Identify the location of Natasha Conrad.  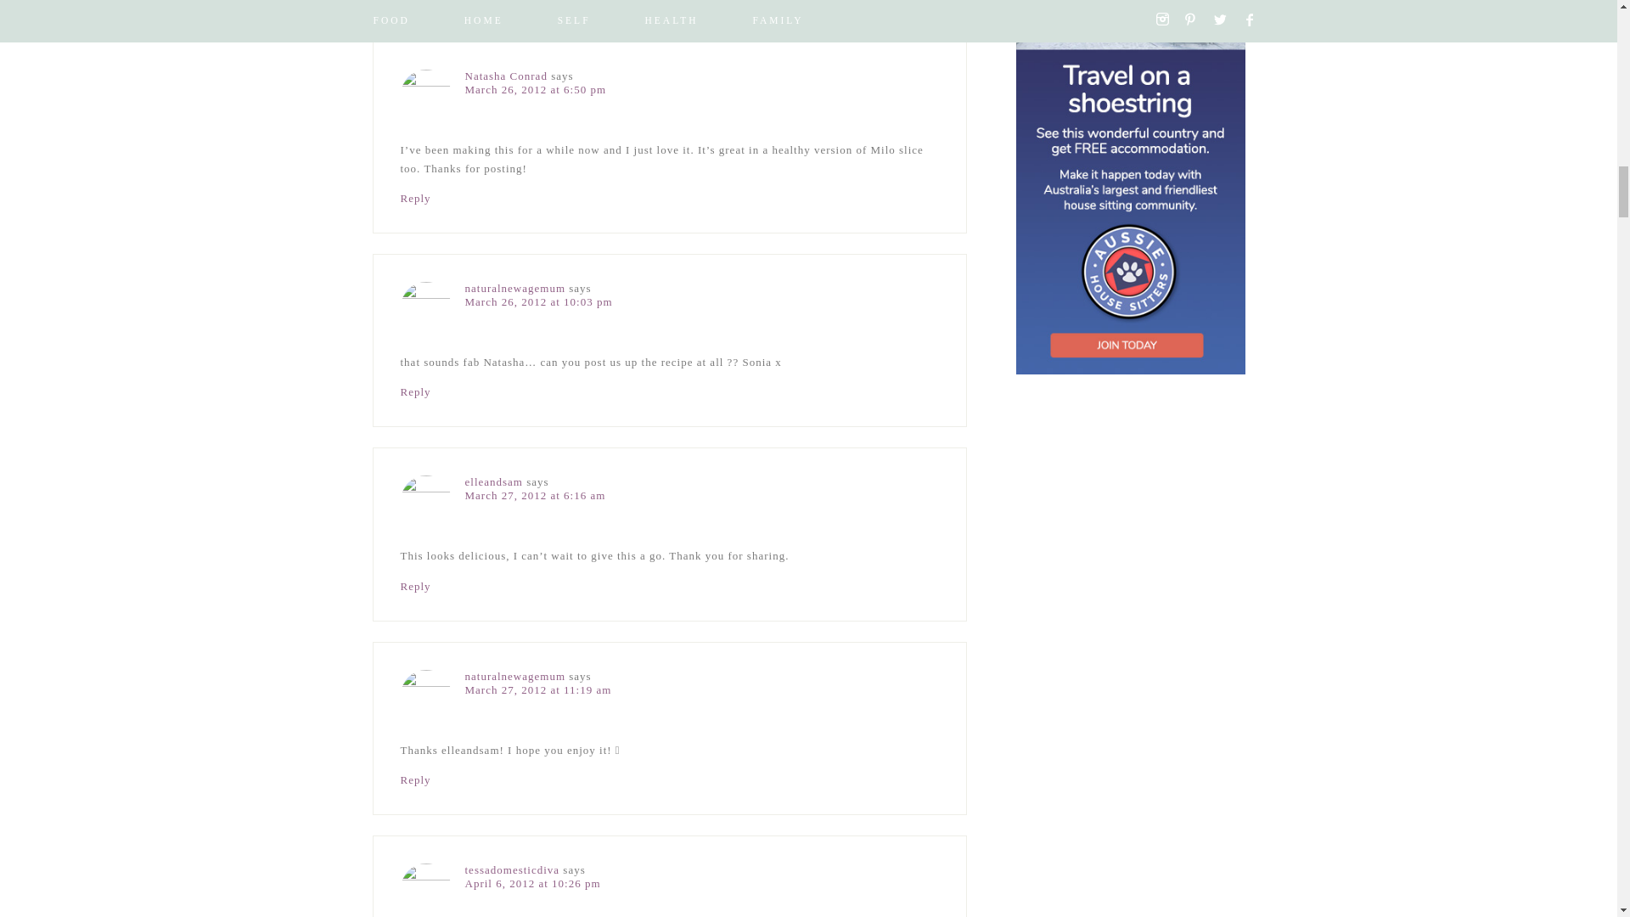
(506, 76).